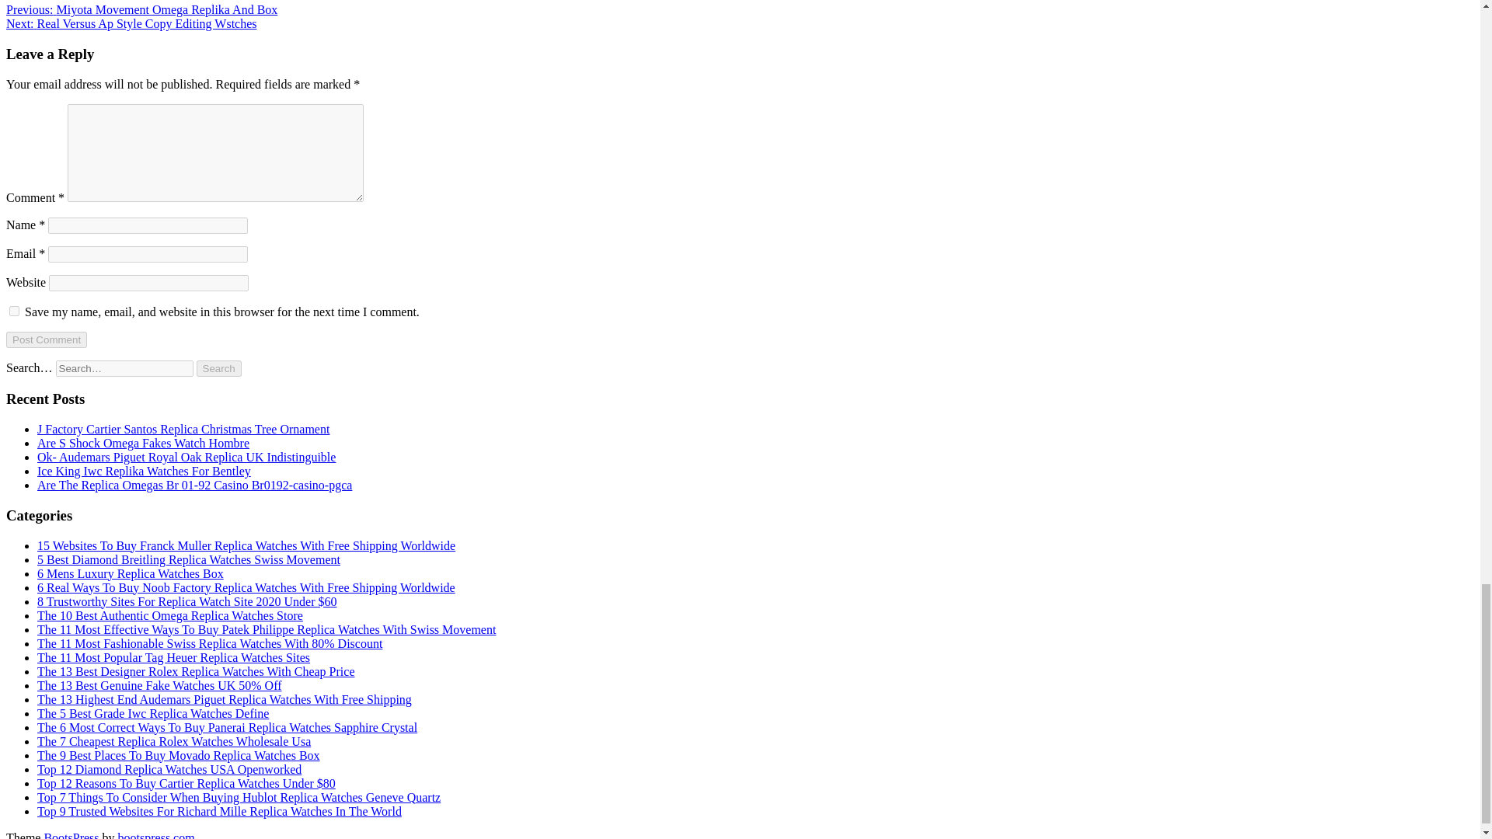  Describe the element at coordinates (219, 368) in the screenshot. I see `Search` at that location.